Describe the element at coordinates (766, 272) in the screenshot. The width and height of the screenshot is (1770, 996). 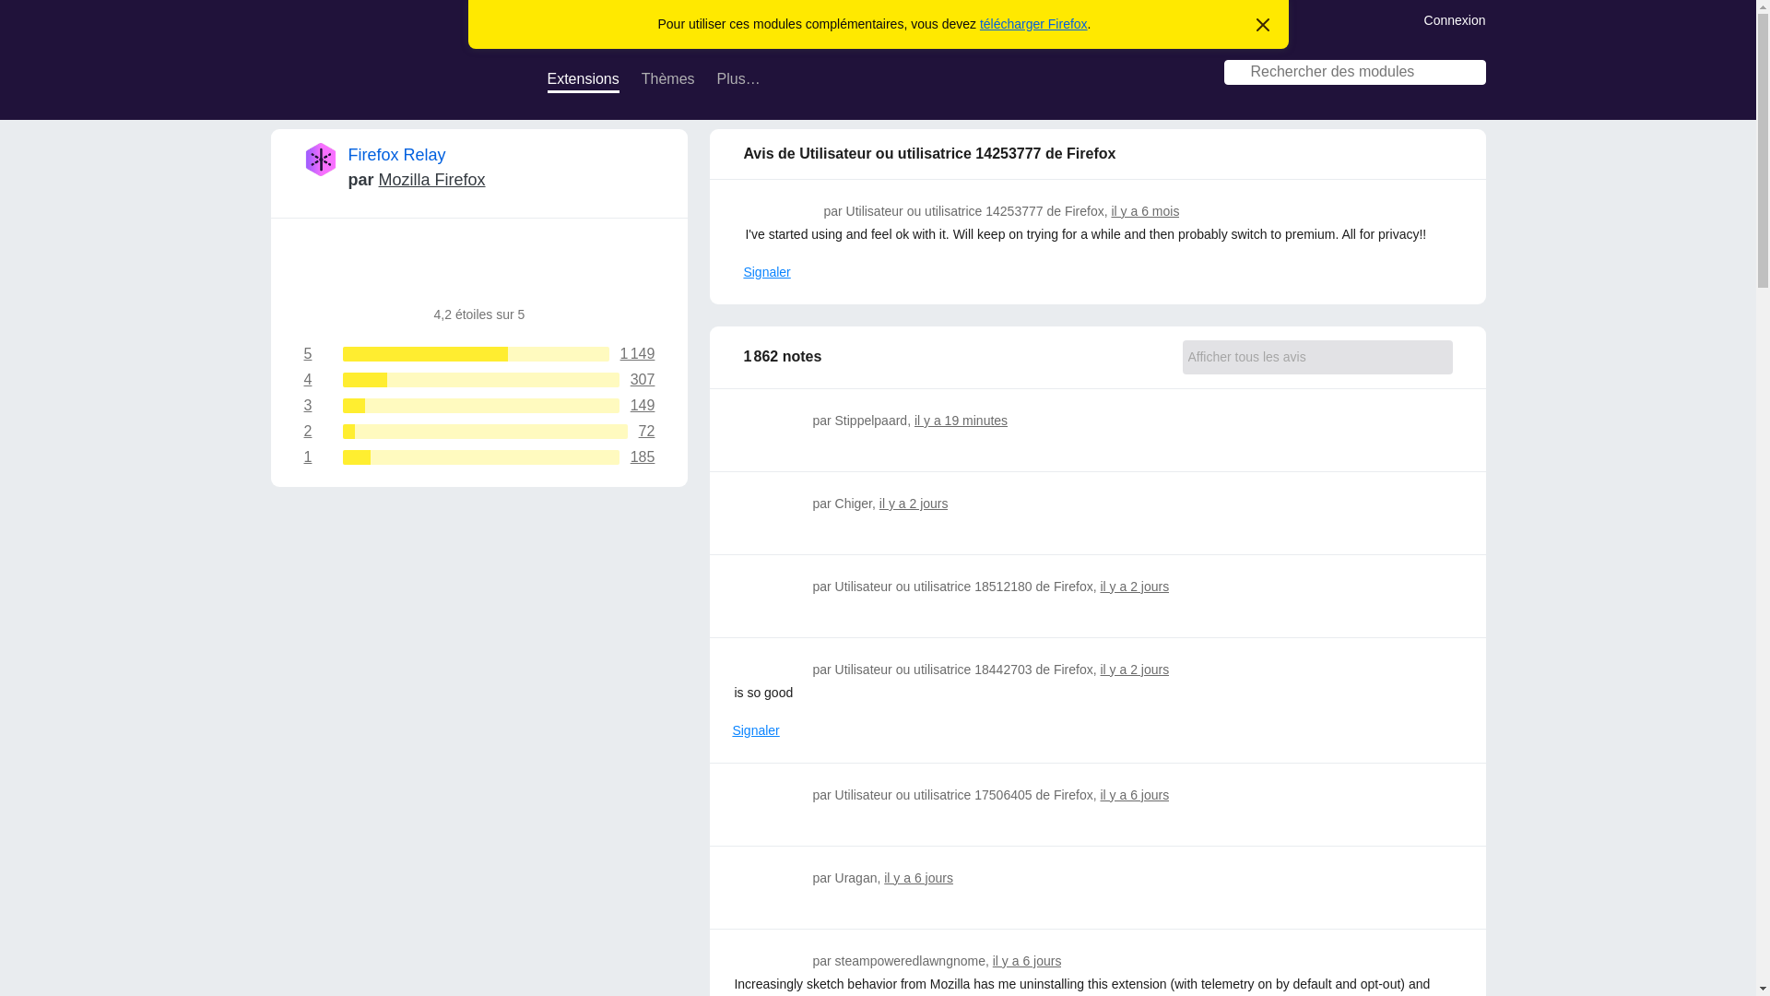
I see `il y a 2 jours` at that location.